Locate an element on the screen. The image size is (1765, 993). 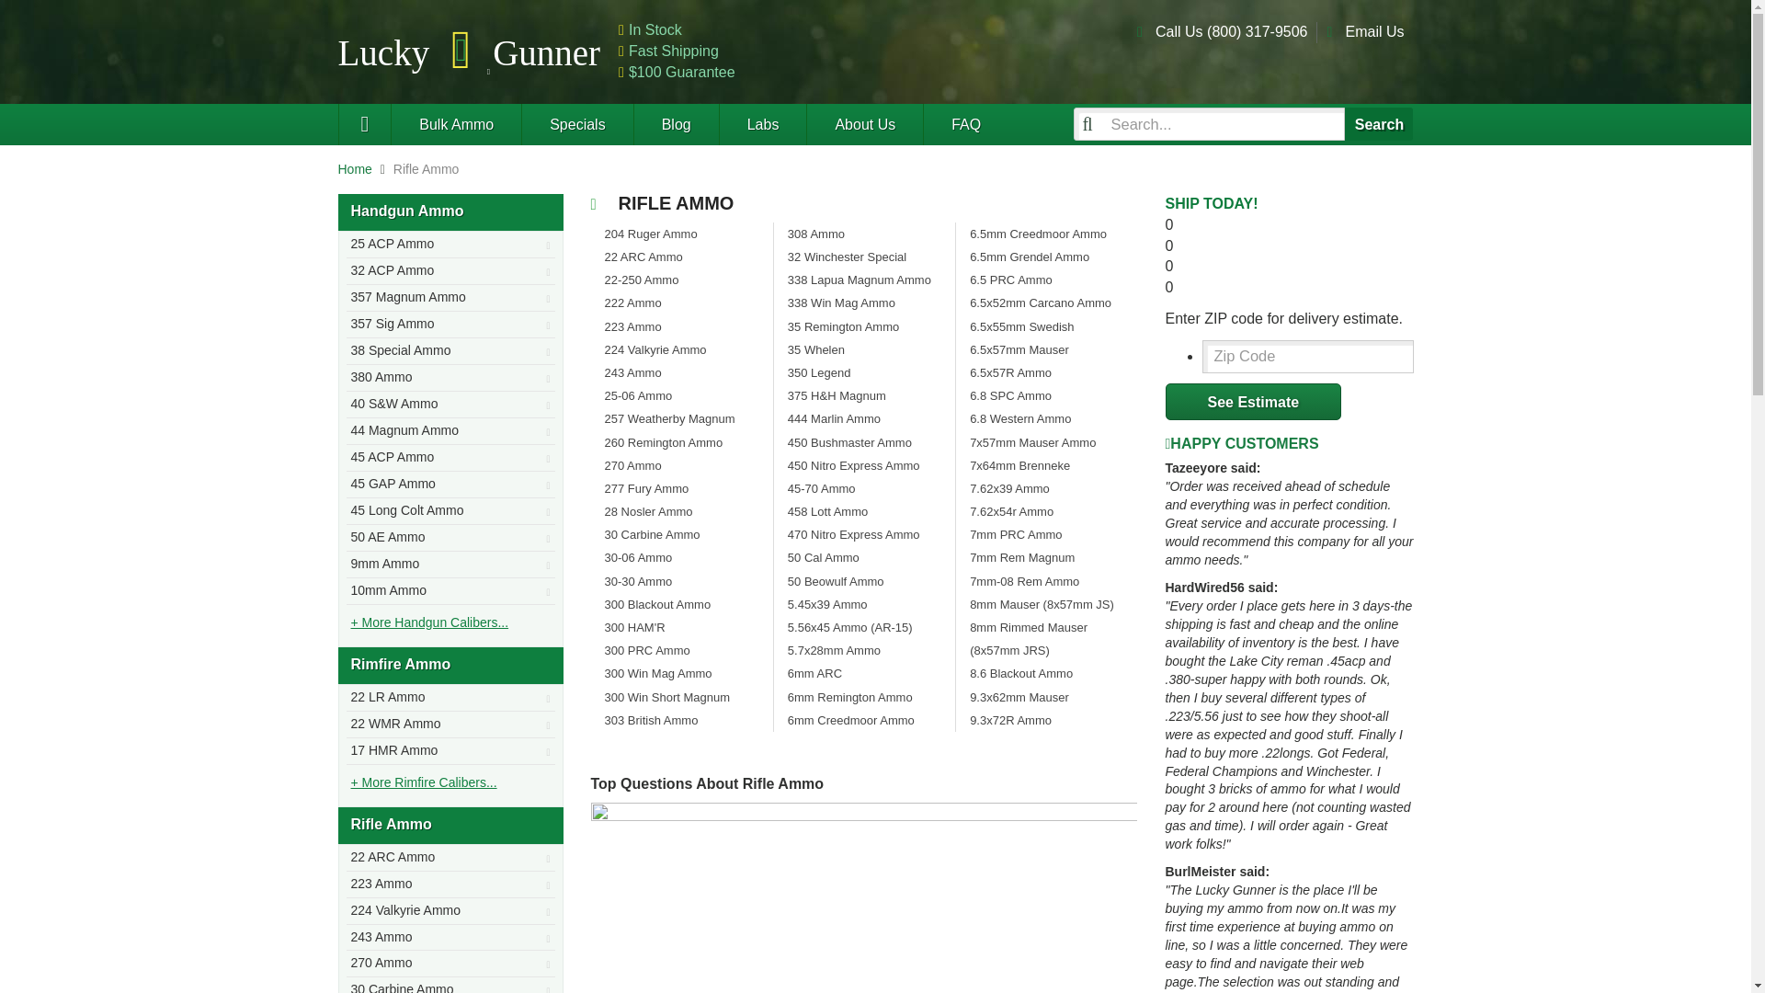
Call Us is located at coordinates (1232, 31).